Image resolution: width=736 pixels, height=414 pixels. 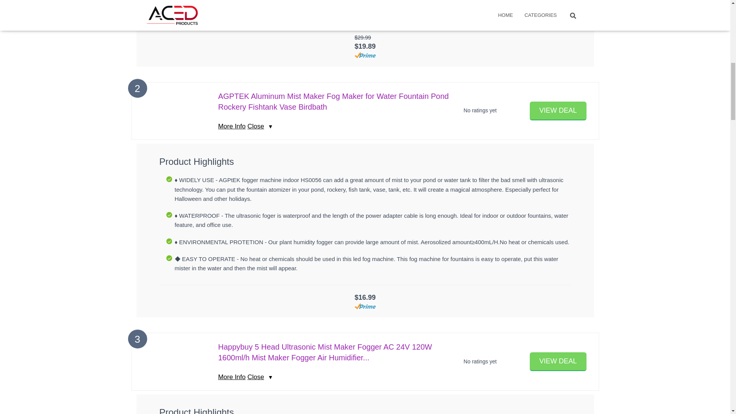 What do you see at coordinates (365, 306) in the screenshot?
I see `Amazon Prime` at bounding box center [365, 306].